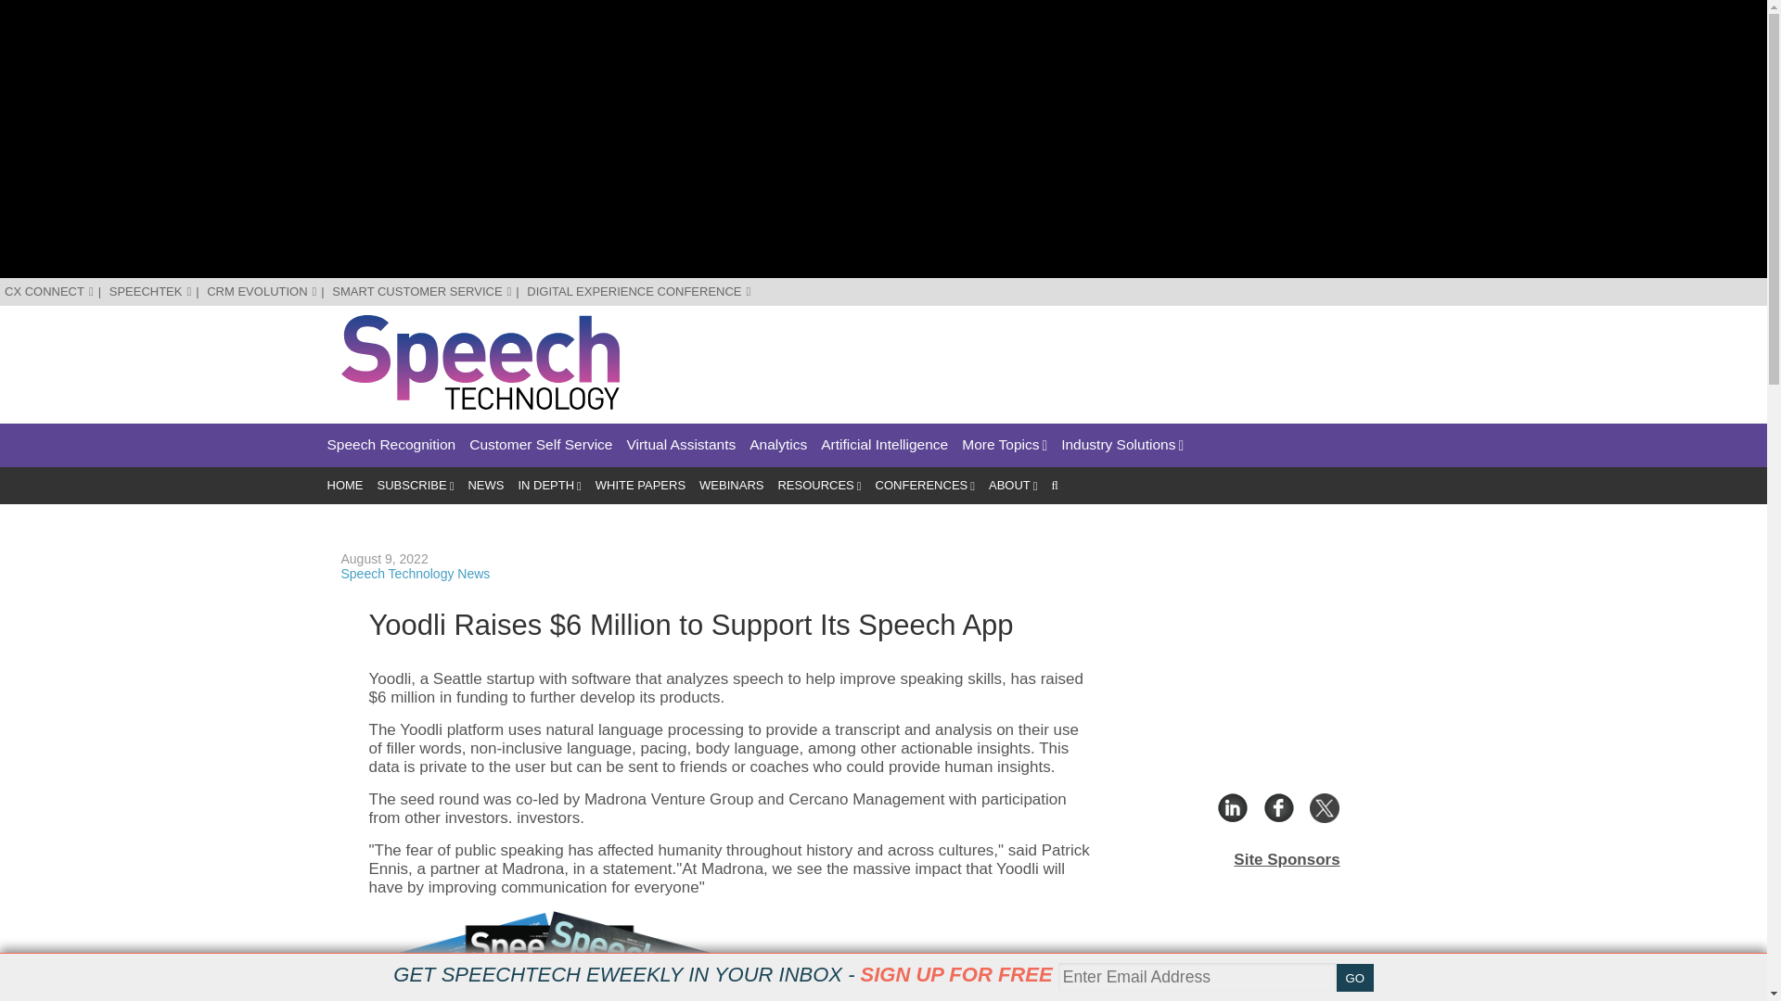 Image resolution: width=1781 pixels, height=1001 pixels. I want to click on CRM EVOLUTION, so click(262, 291).